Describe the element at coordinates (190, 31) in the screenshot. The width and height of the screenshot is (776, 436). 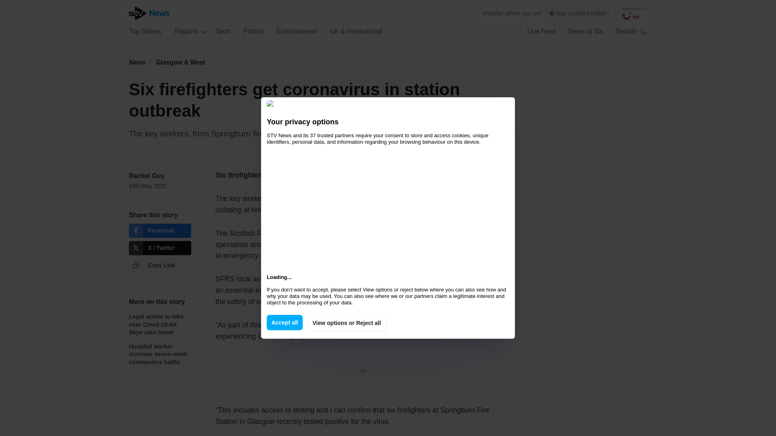
I see `Regions` at that location.